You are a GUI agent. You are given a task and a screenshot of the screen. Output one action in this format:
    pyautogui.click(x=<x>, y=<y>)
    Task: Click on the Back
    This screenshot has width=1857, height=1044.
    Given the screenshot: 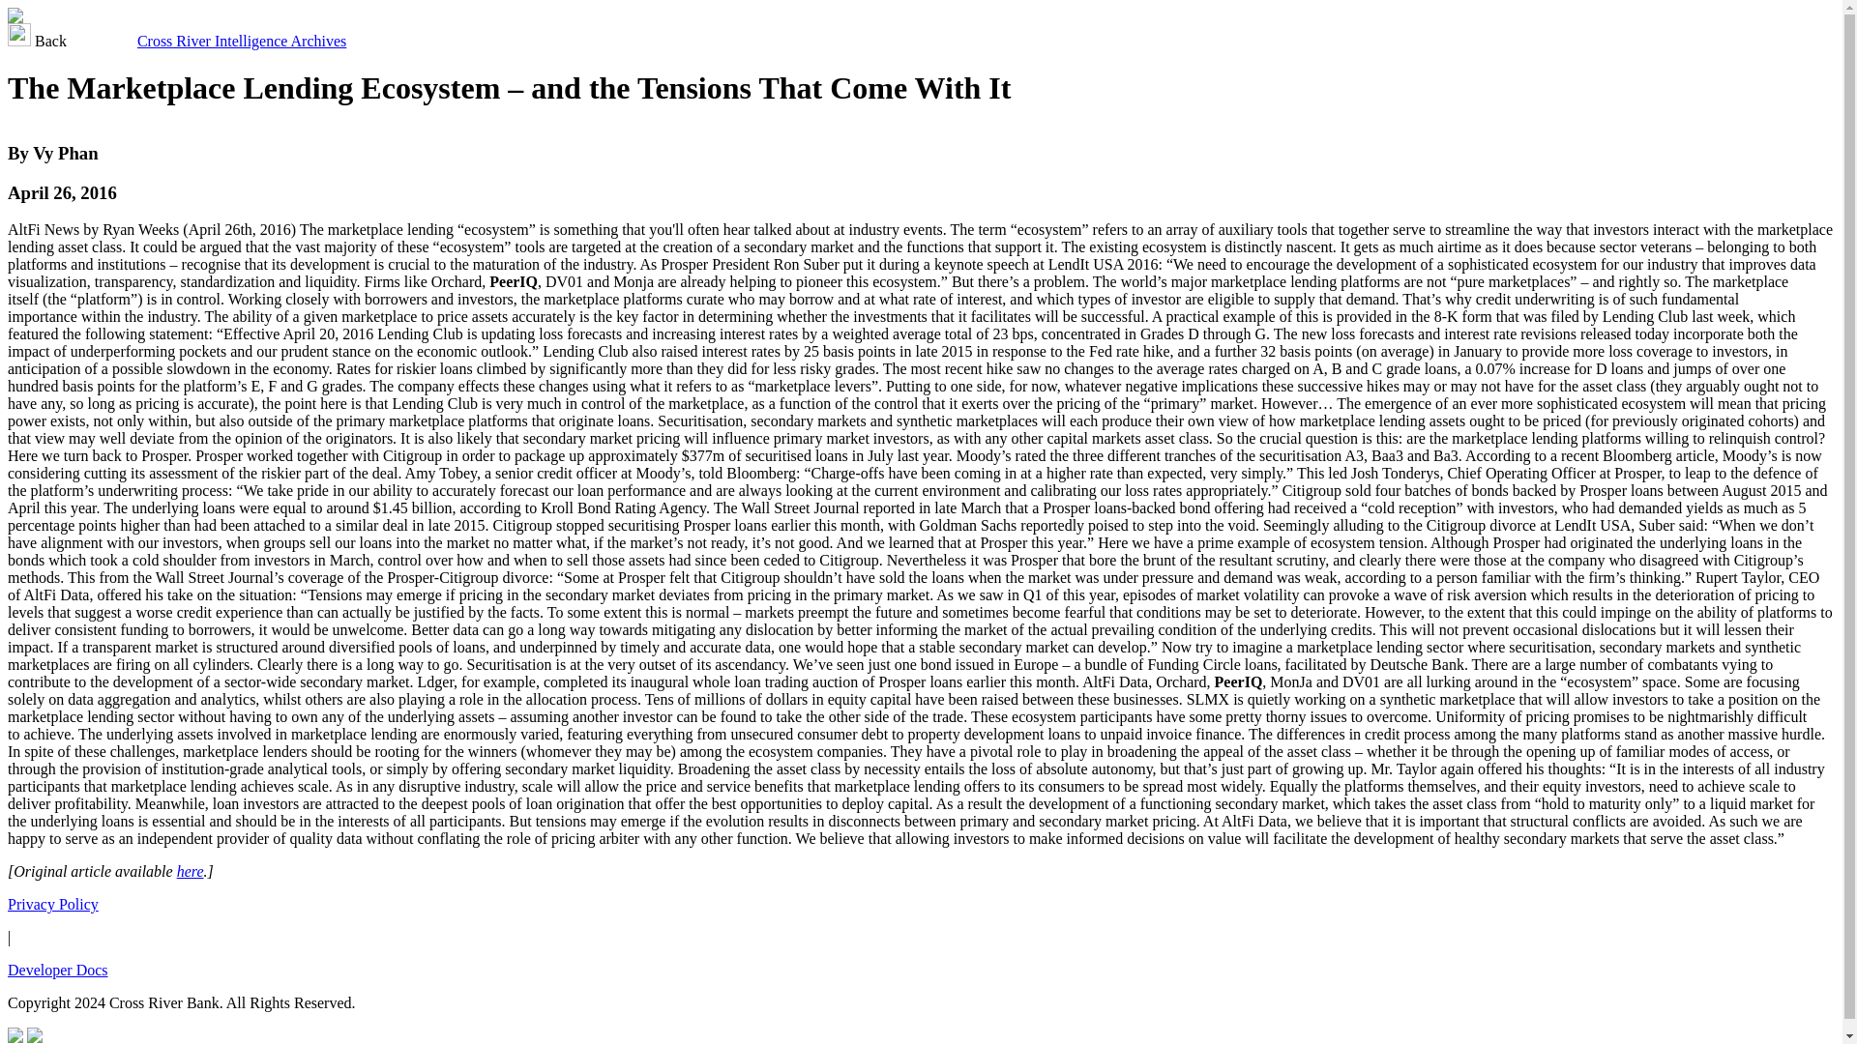 What is the action you would take?
    pyautogui.click(x=39, y=41)
    